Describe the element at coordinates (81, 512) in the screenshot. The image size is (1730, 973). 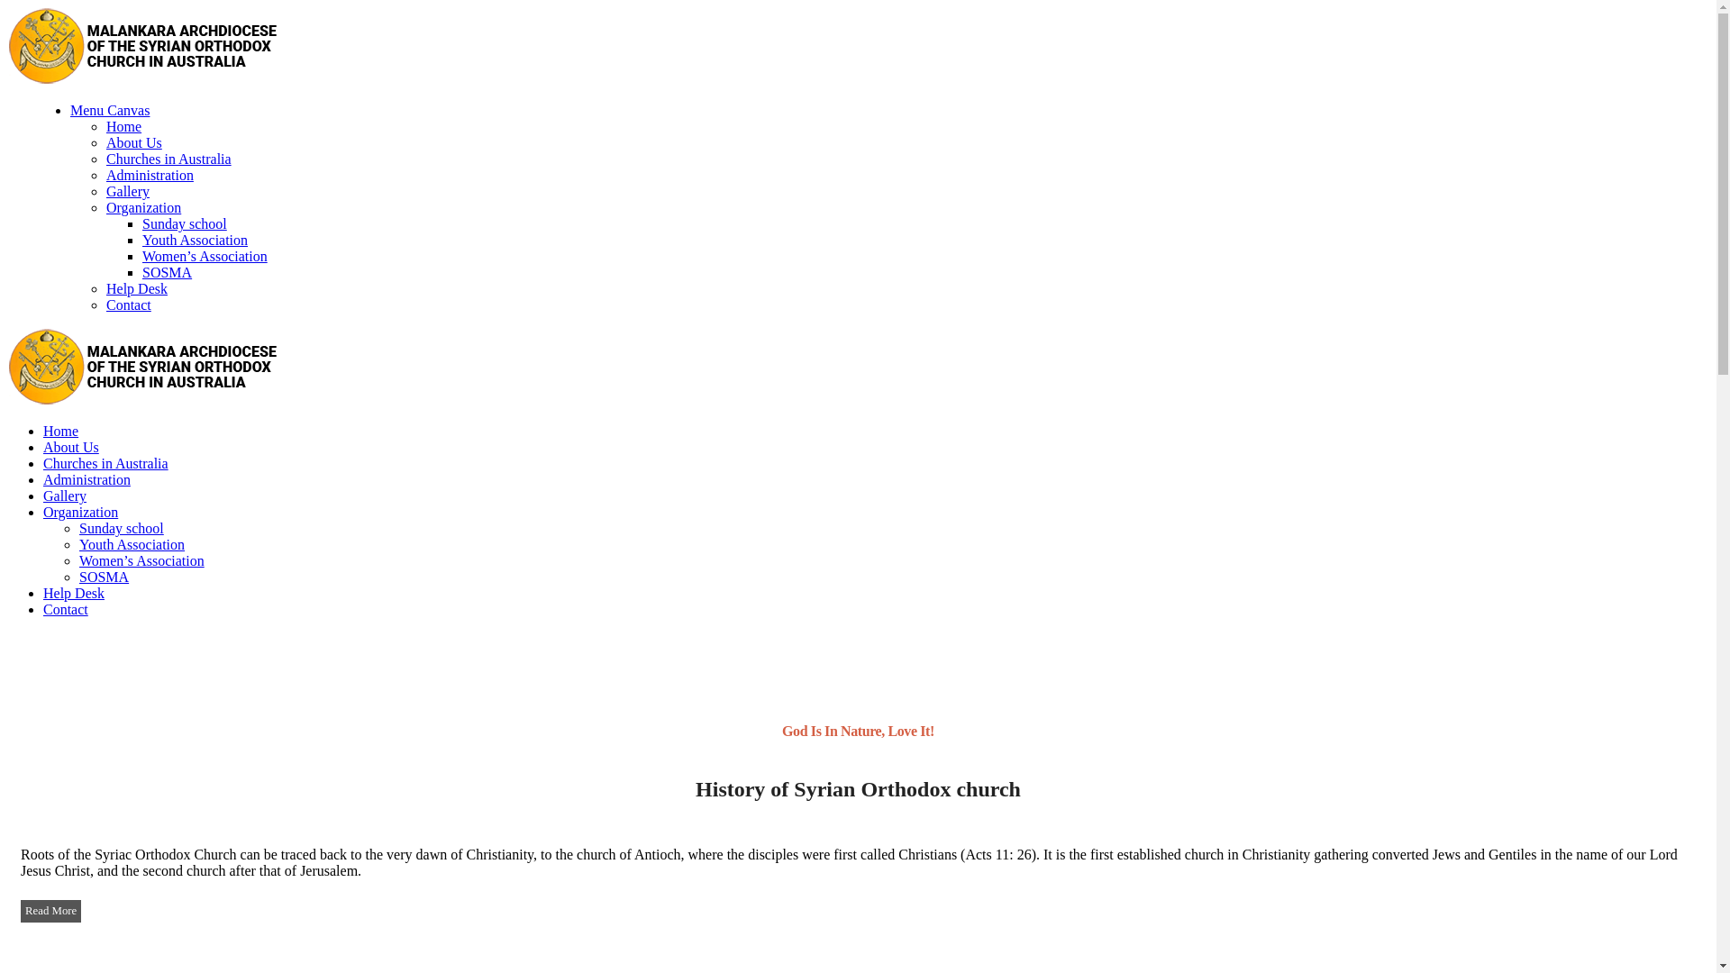
I see `Organization` at that location.